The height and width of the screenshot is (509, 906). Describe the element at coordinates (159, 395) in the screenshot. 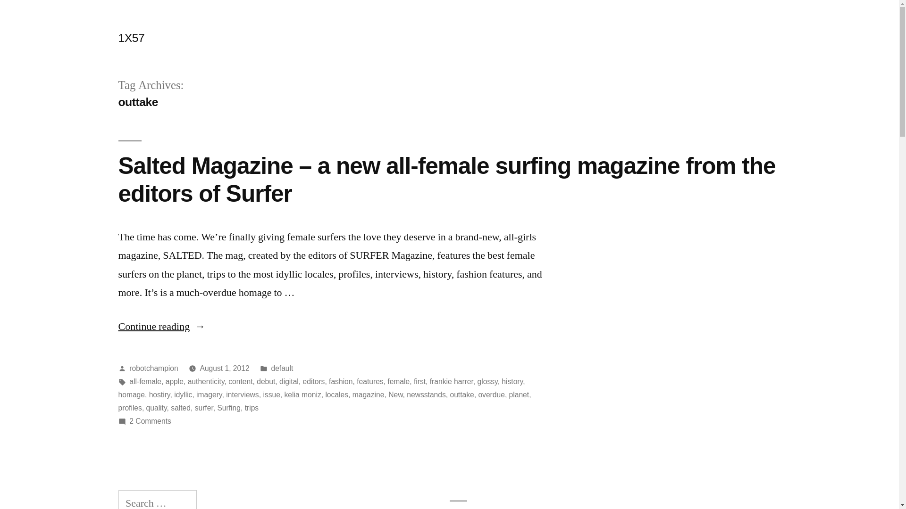

I see `hostiry` at that location.